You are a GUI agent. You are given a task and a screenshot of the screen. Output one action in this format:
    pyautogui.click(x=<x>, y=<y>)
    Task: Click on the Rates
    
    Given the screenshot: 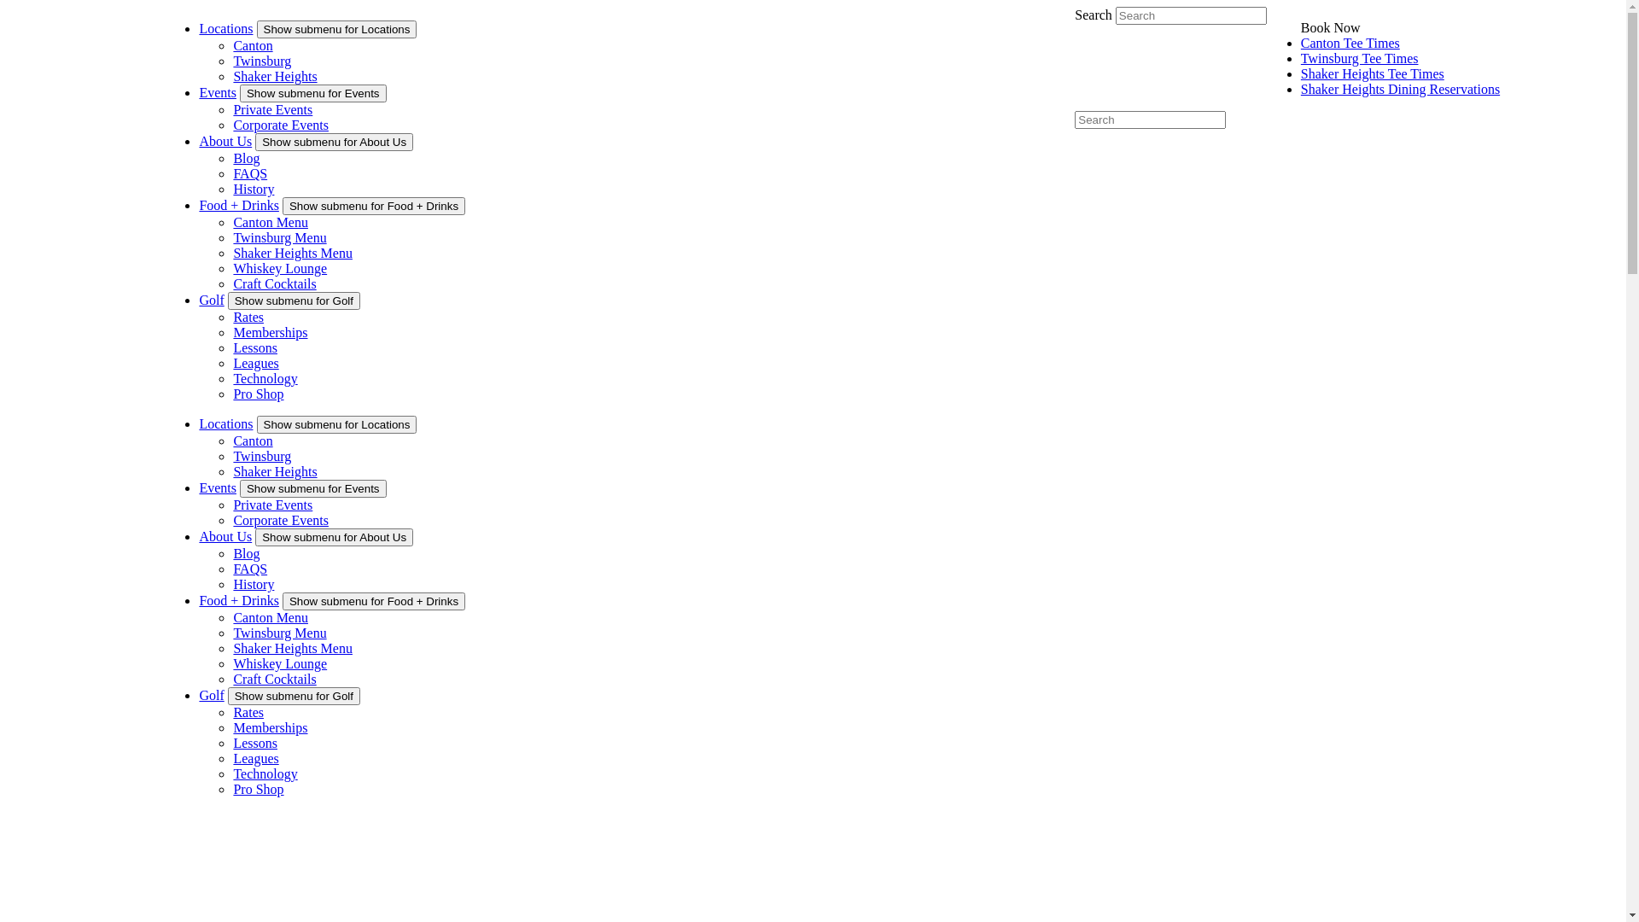 What is the action you would take?
    pyautogui.click(x=248, y=712)
    